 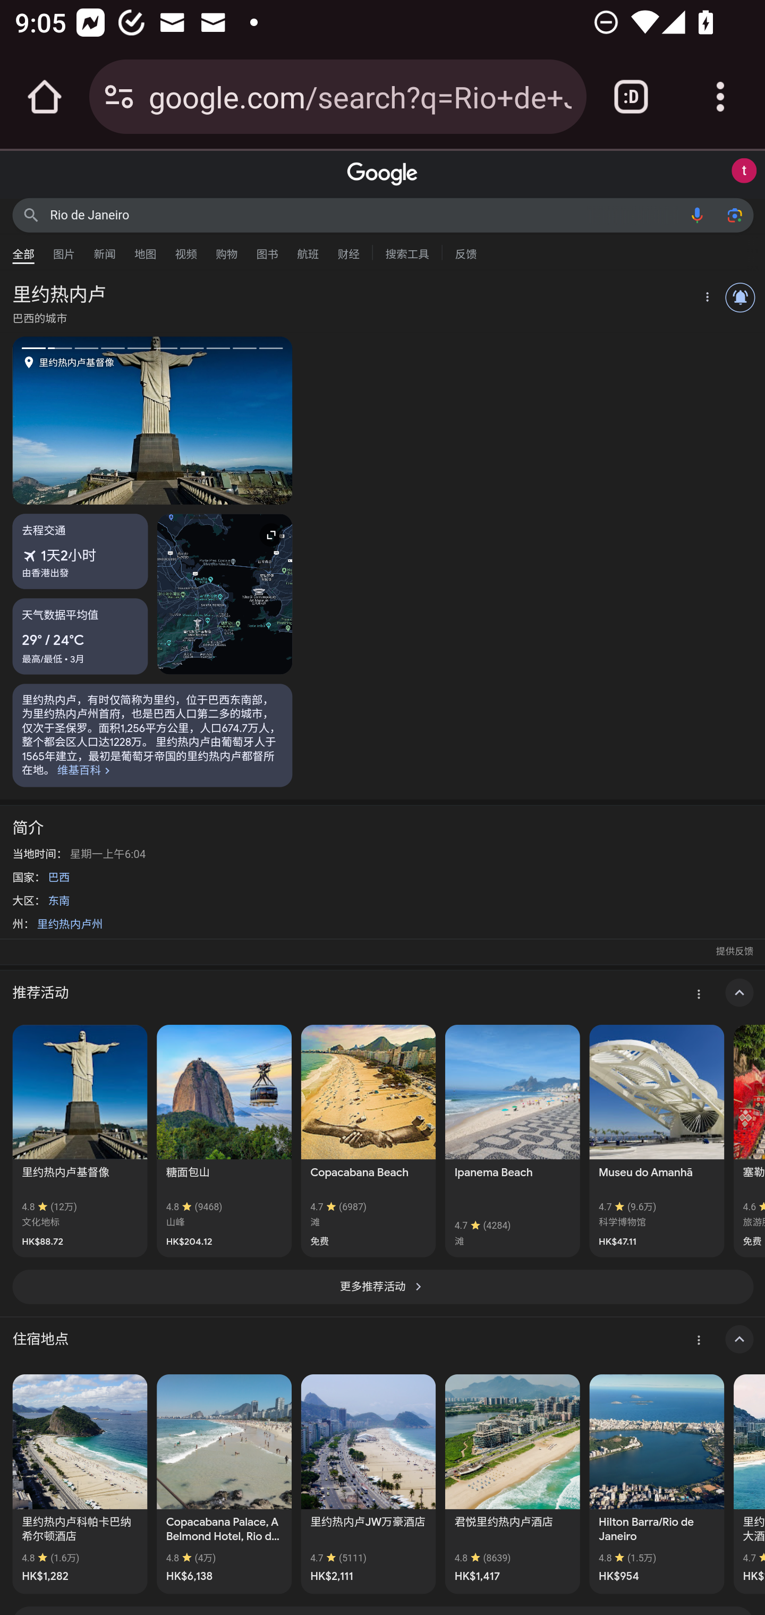 What do you see at coordinates (734, 951) in the screenshot?
I see `提供反馈` at bounding box center [734, 951].